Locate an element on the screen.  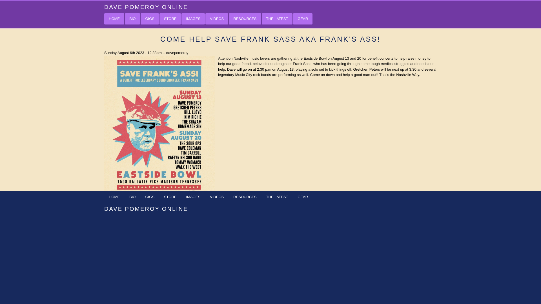
STORE is located at coordinates (170, 19).